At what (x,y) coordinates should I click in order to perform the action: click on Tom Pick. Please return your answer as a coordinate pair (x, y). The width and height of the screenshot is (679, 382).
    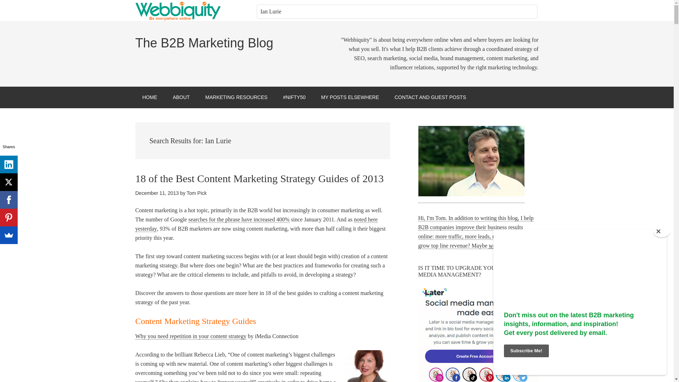
    Looking at the image, I should click on (197, 193).